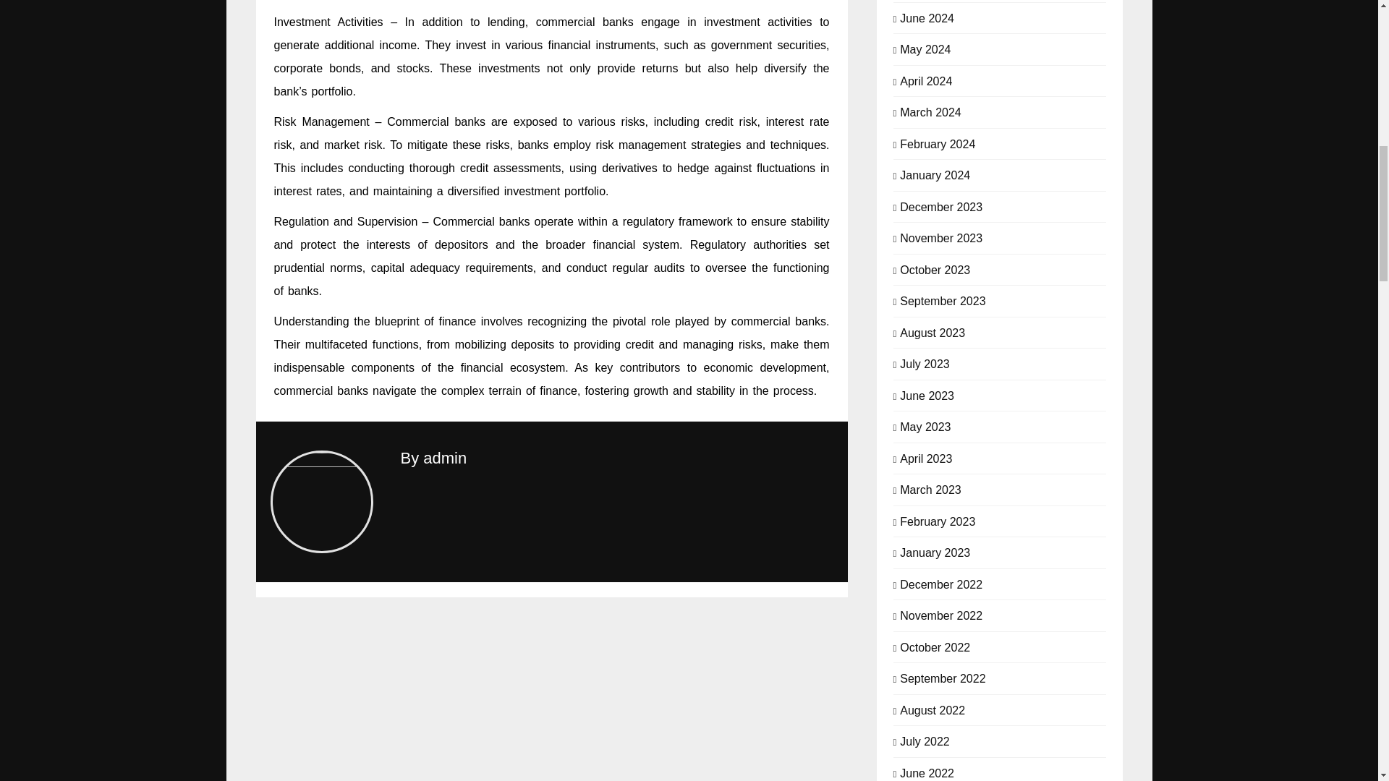 The image size is (1389, 781). I want to click on July 2023, so click(925, 363).